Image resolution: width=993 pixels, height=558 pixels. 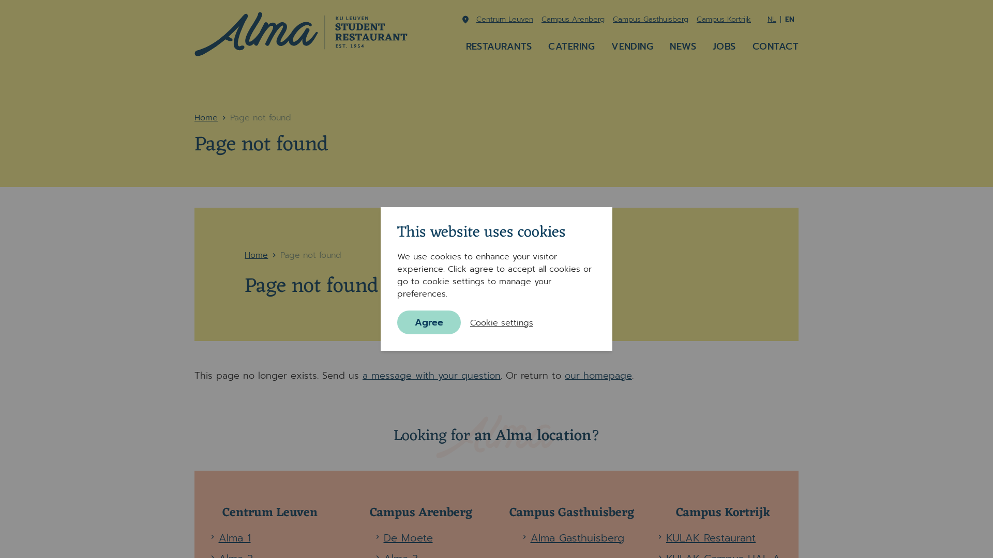 What do you see at coordinates (724, 20) in the screenshot?
I see `Campus Kortrijk` at bounding box center [724, 20].